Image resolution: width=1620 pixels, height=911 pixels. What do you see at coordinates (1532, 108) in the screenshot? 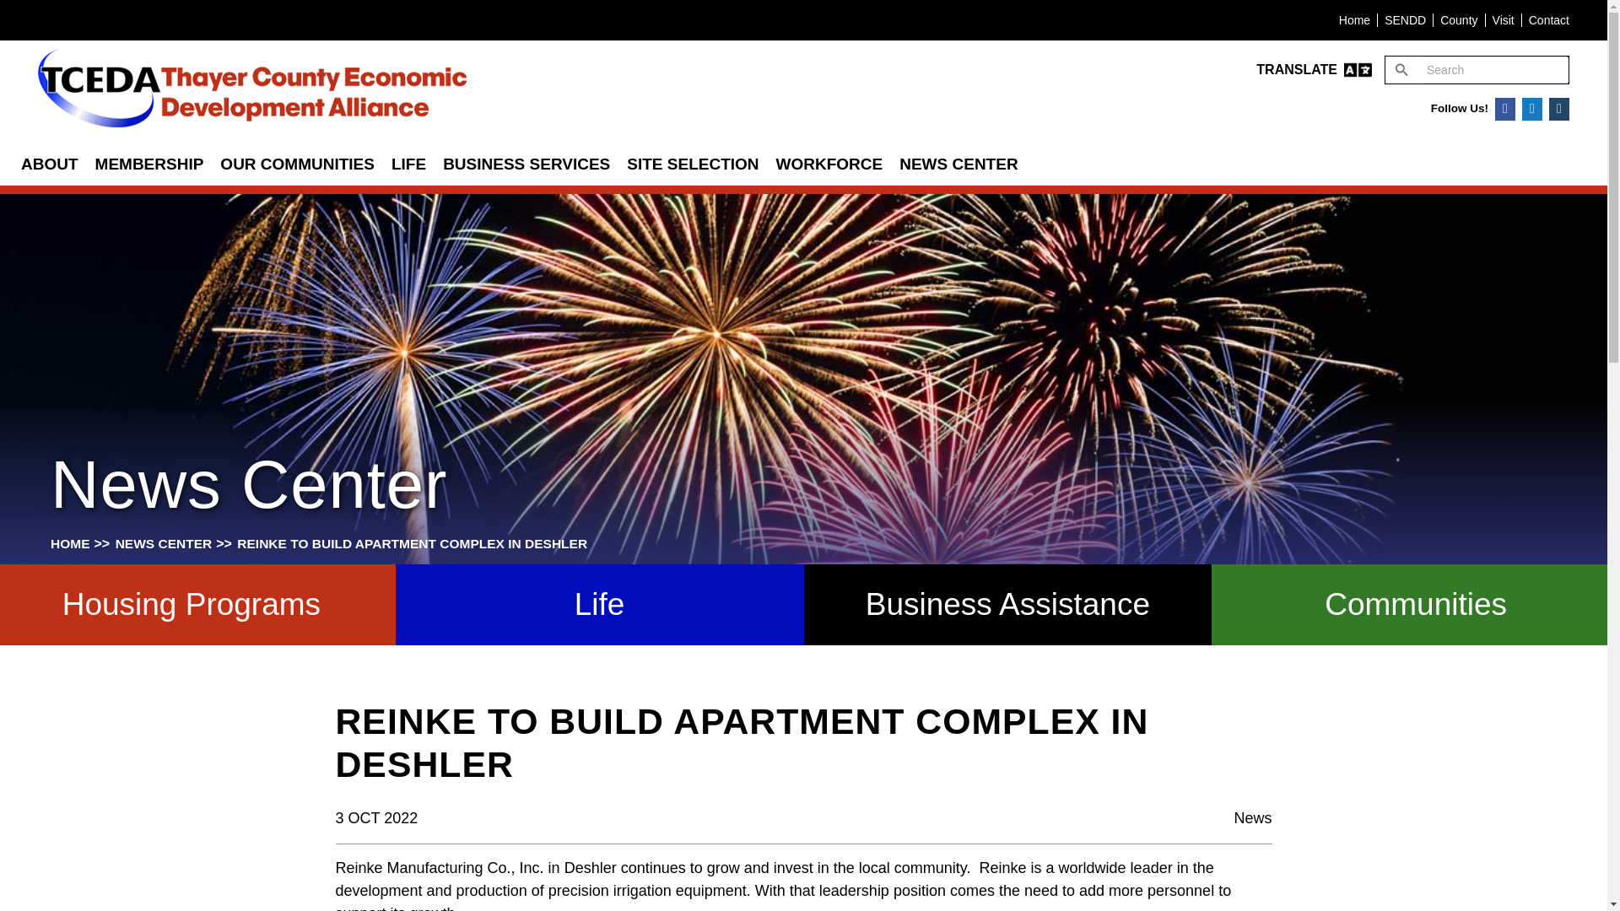
I see `Linkedin` at bounding box center [1532, 108].